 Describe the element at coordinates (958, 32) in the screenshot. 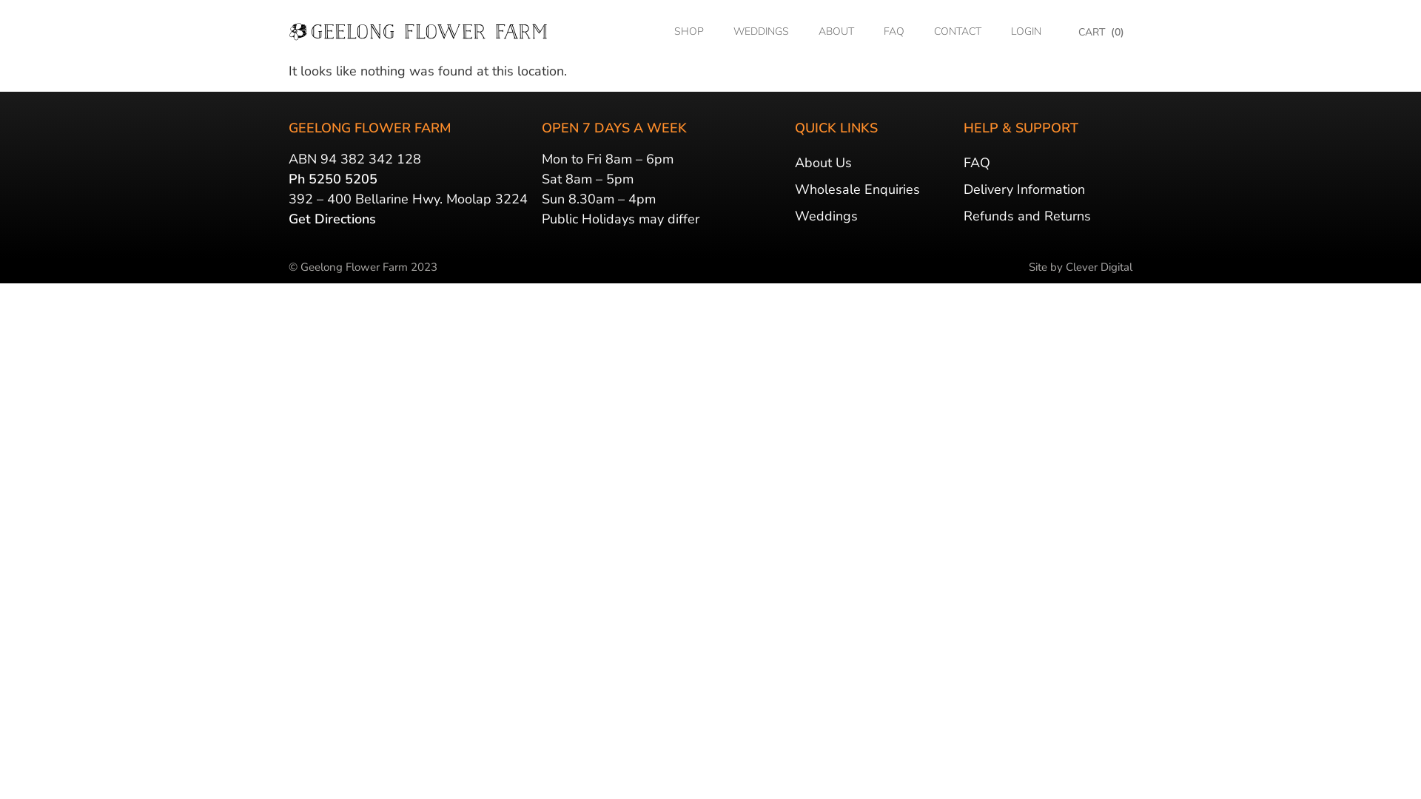

I see `CONTACT` at that location.